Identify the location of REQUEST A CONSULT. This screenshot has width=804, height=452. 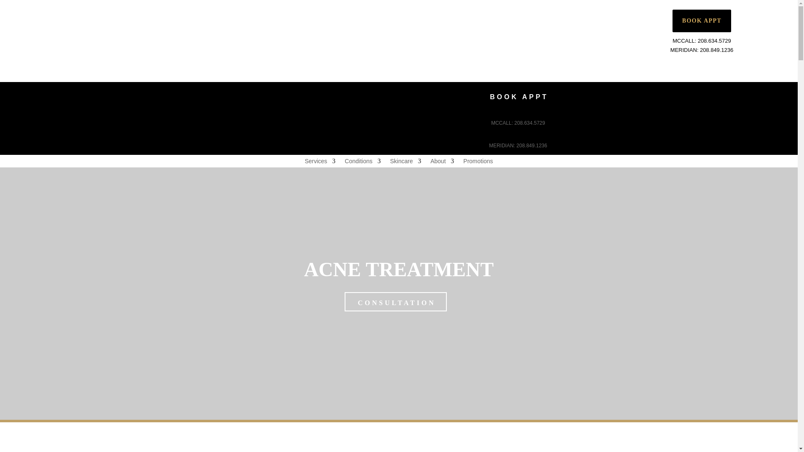
(433, 15).